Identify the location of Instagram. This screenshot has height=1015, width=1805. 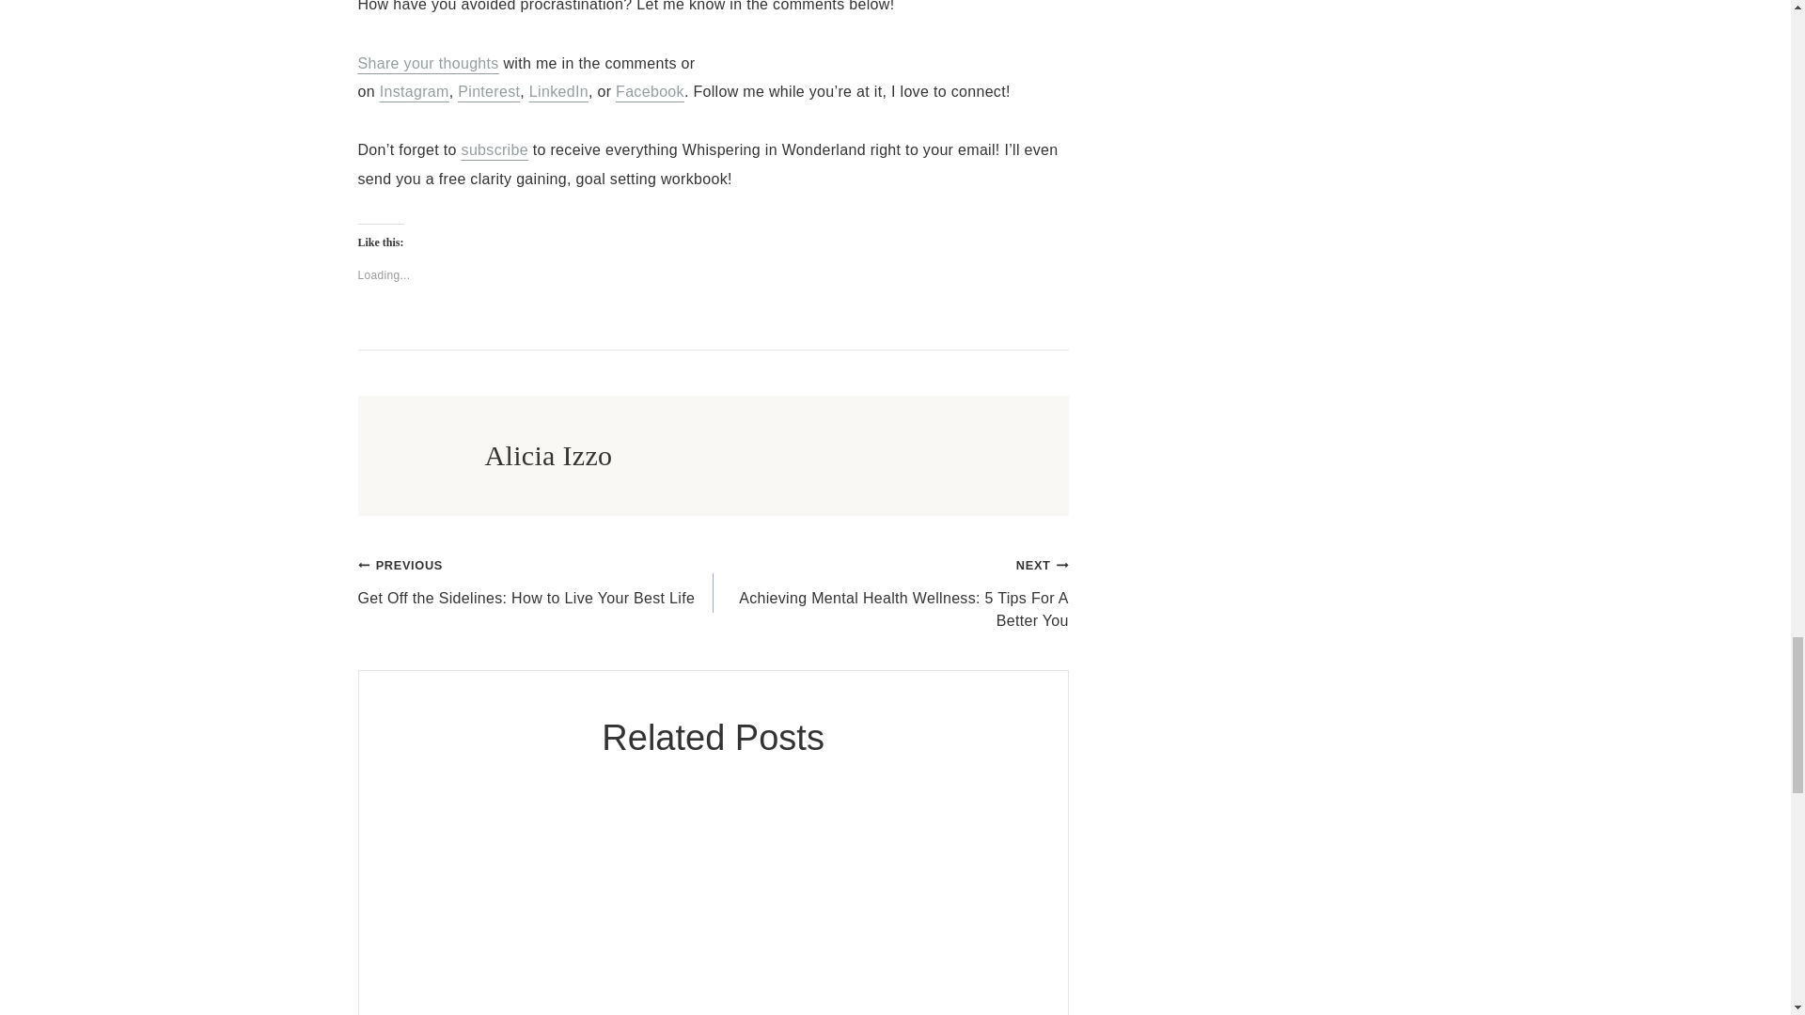
(414, 90).